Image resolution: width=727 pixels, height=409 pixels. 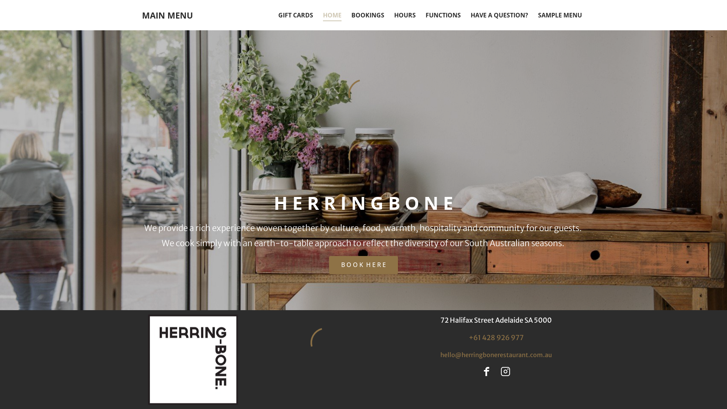 I want to click on hello@herringbonerestaurant.com.au, so click(x=496, y=355).